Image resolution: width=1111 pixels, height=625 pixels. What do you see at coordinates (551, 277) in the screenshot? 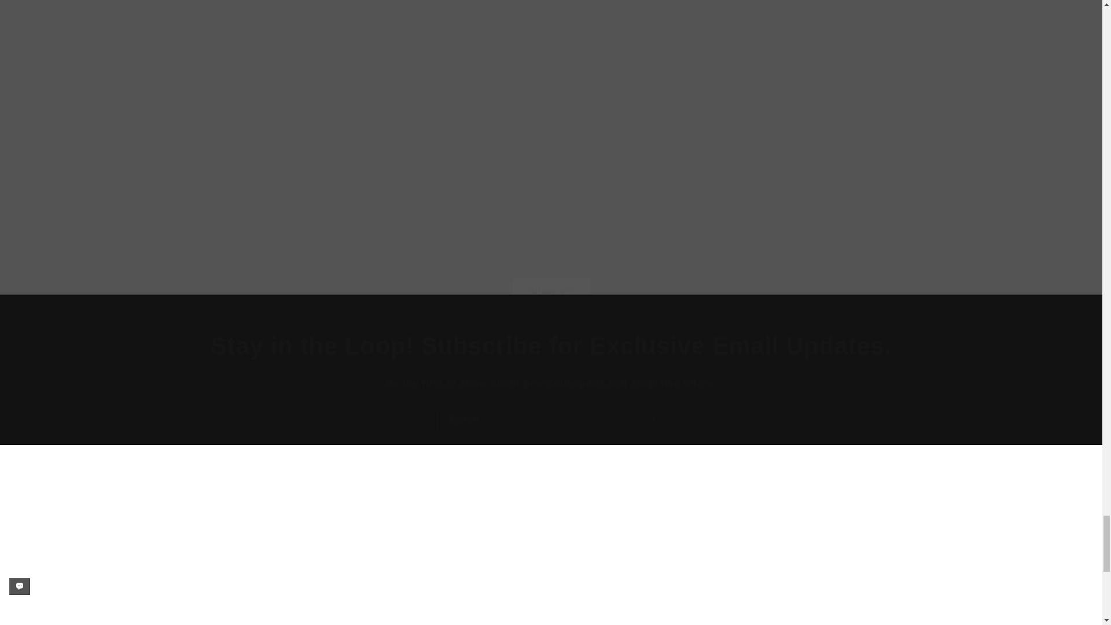
I see `View all` at bounding box center [551, 277].